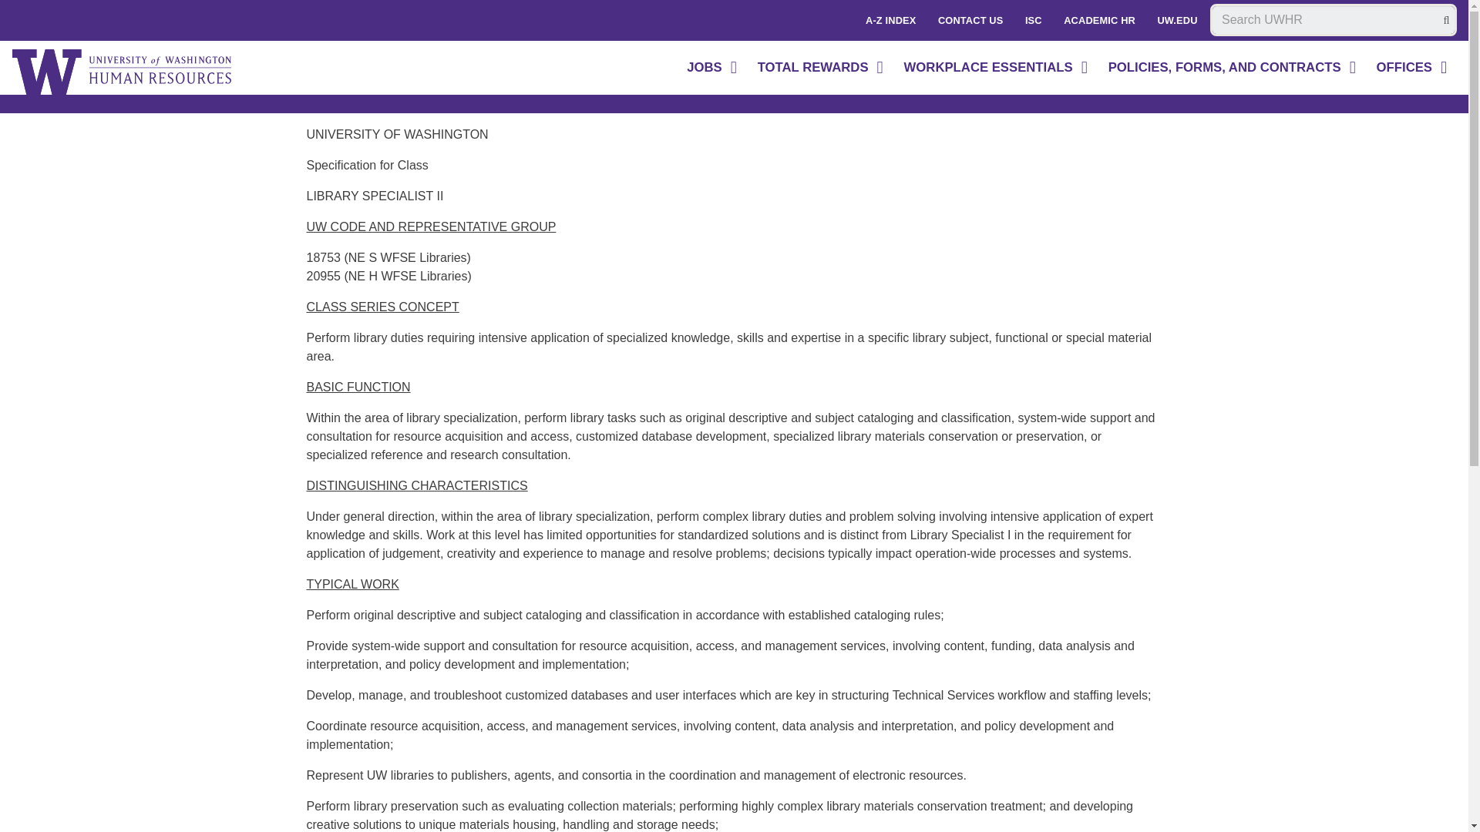  I want to click on JOBS, so click(713, 68).